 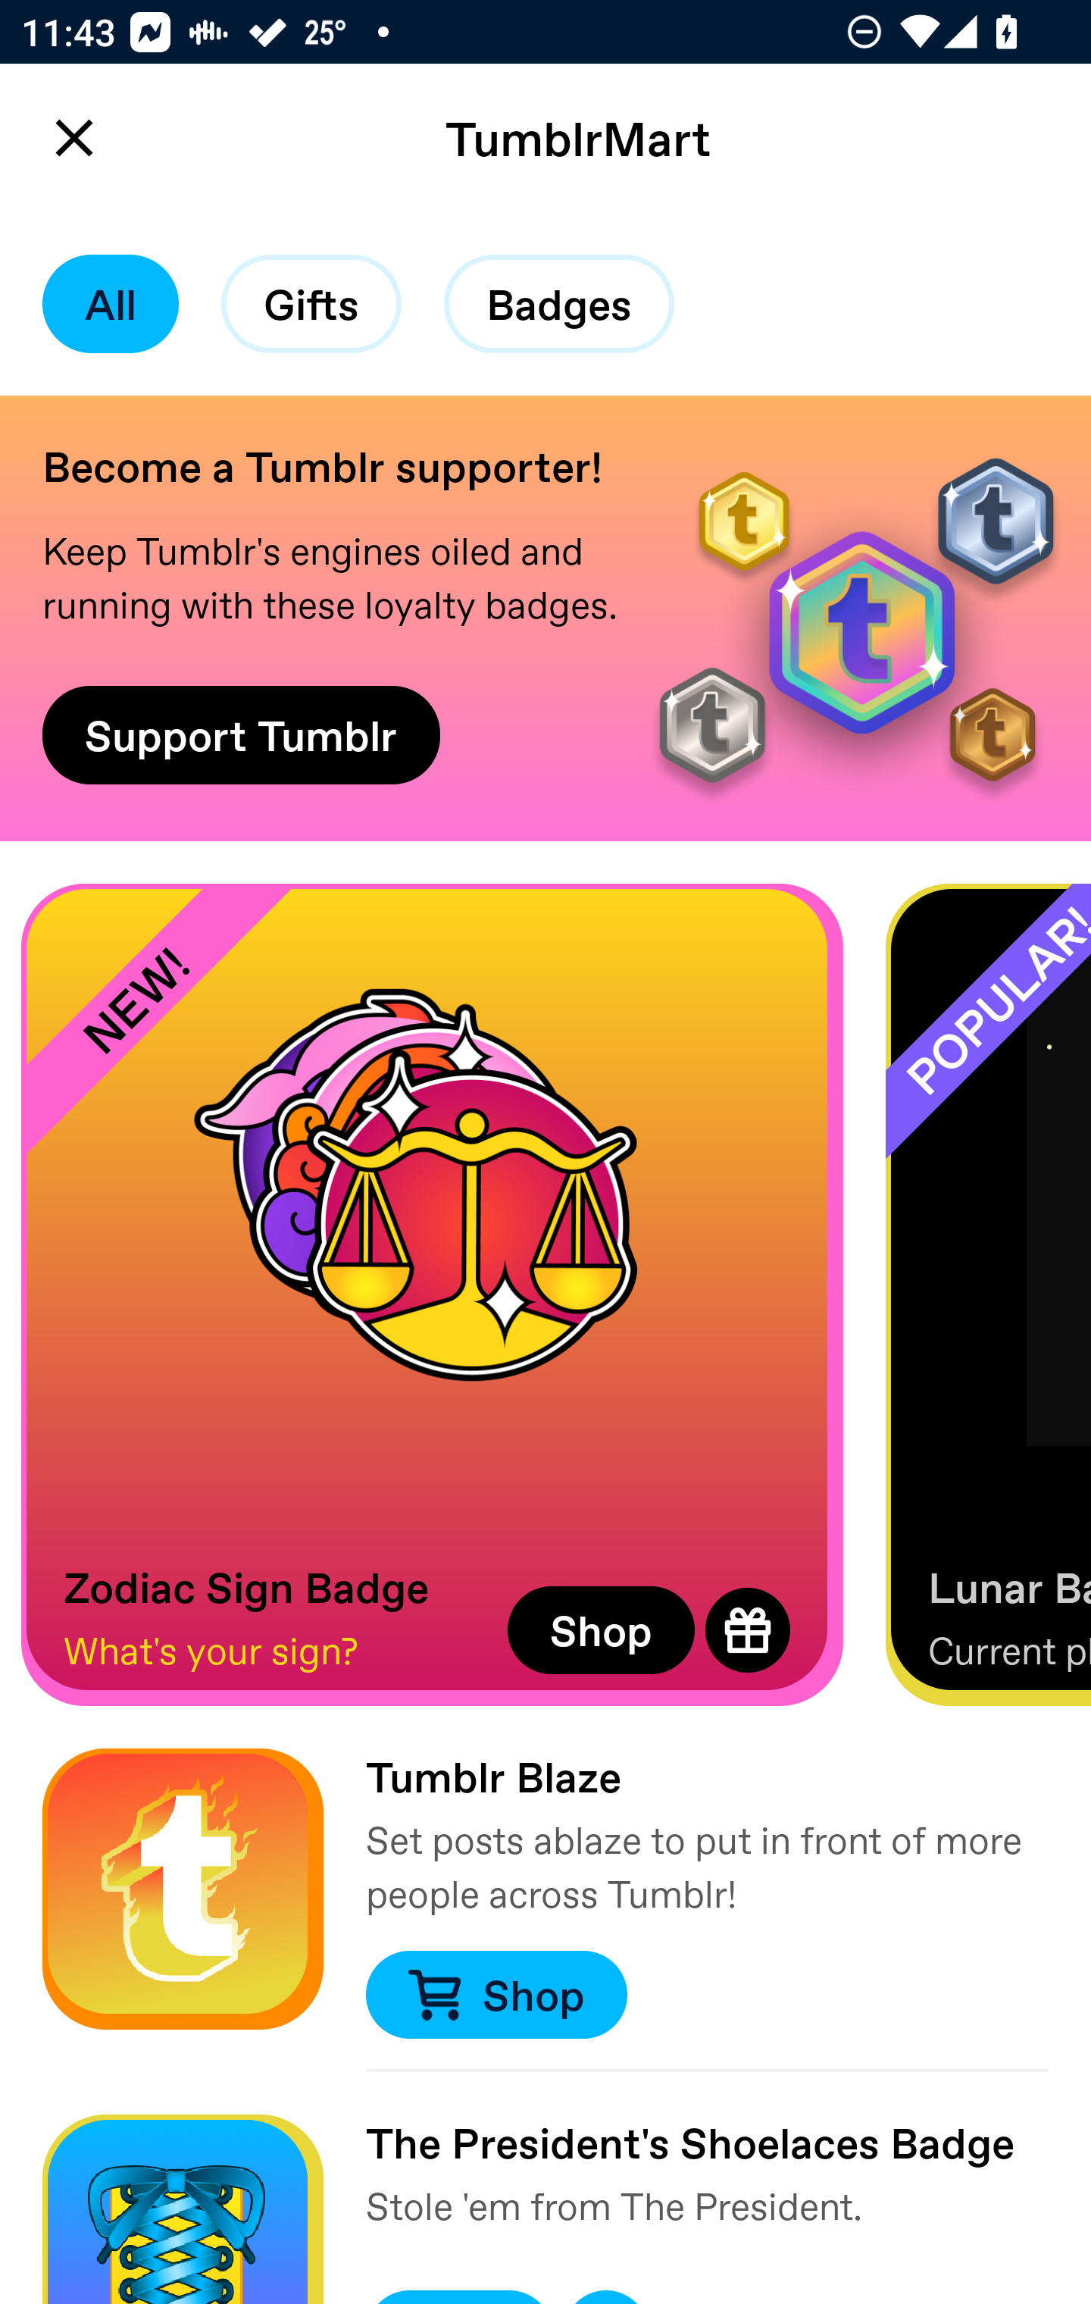 I want to click on Support Tumblr, so click(x=241, y=734).